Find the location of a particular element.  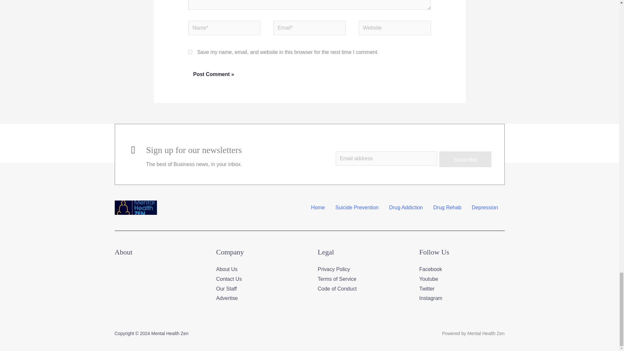

Drug Addiction is located at coordinates (406, 207).